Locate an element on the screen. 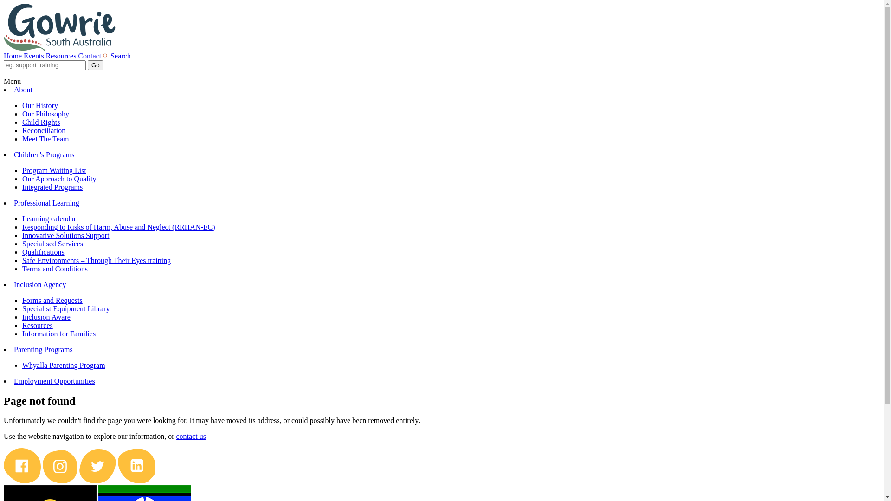 This screenshot has height=501, width=891. Our Philosophy is located at coordinates (45, 114).